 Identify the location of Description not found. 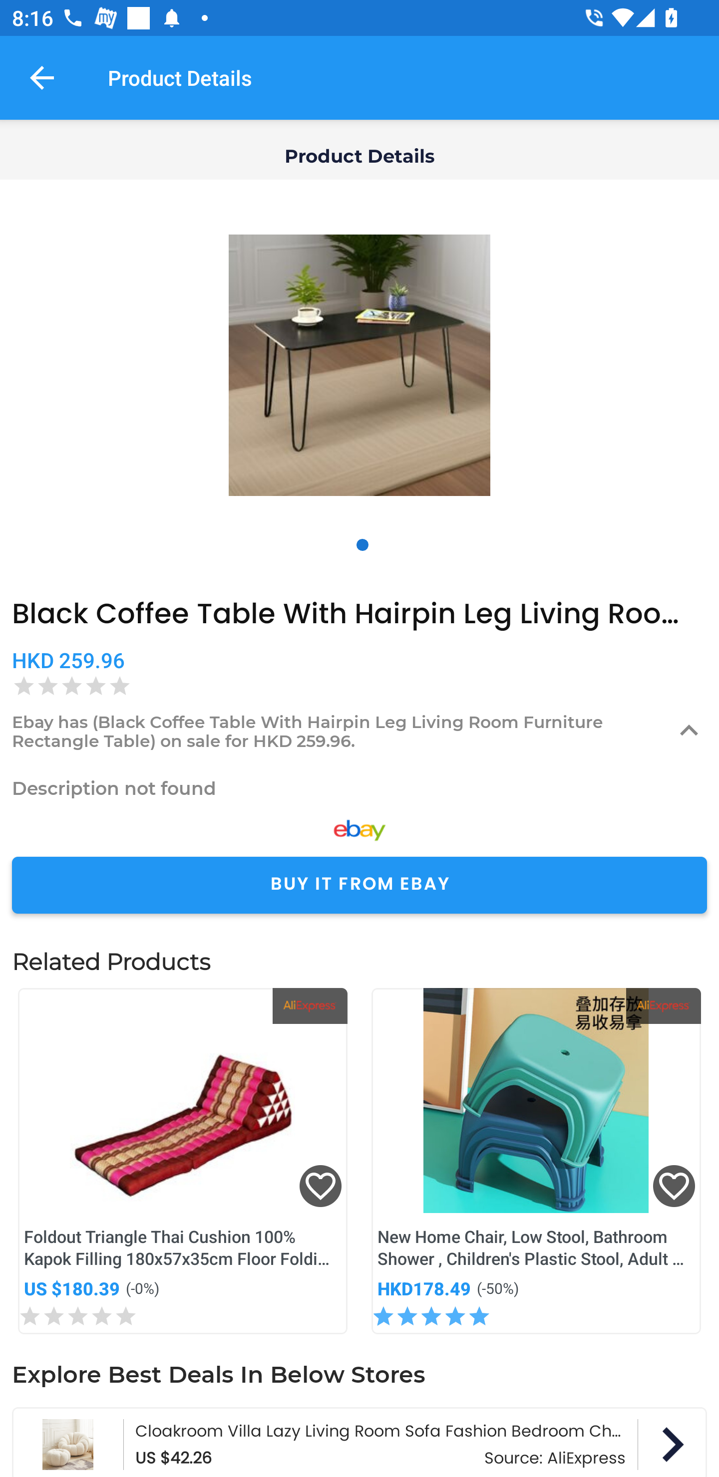
(359, 788).